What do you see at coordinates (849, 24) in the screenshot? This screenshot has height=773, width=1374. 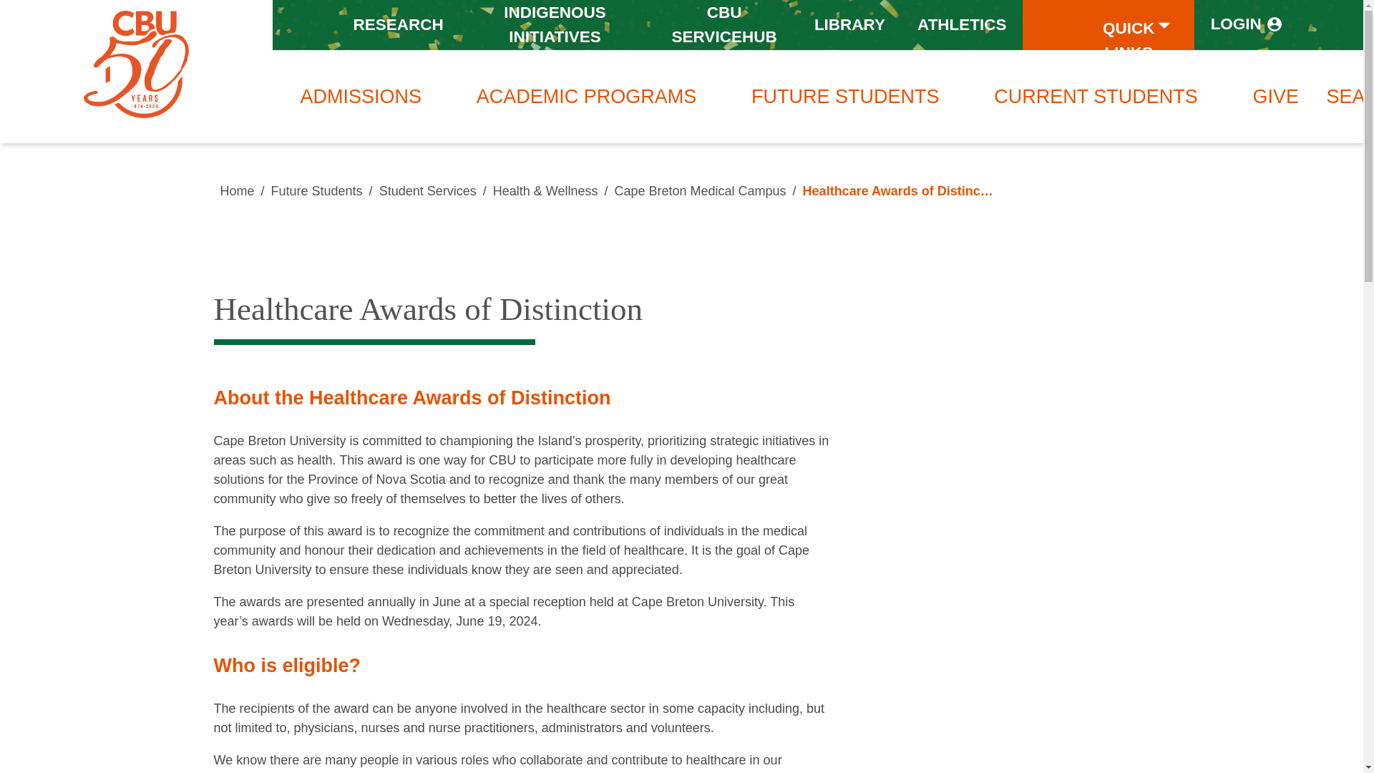 I see `LIBRARY` at bounding box center [849, 24].